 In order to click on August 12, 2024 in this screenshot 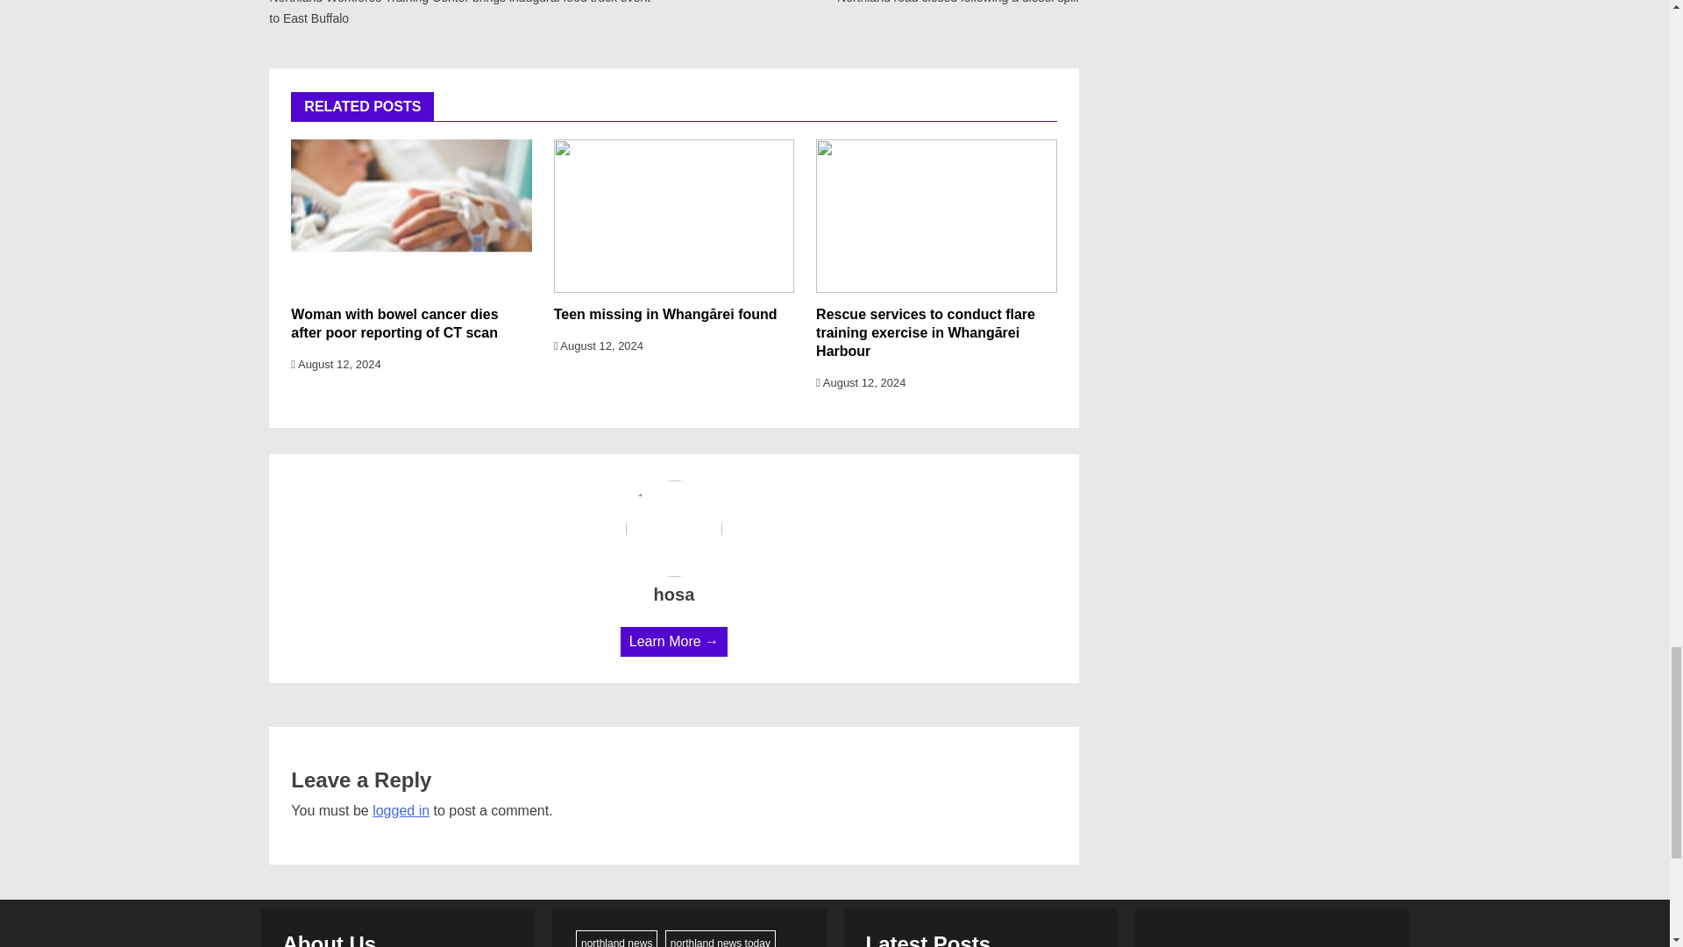, I will do `click(335, 365)`.